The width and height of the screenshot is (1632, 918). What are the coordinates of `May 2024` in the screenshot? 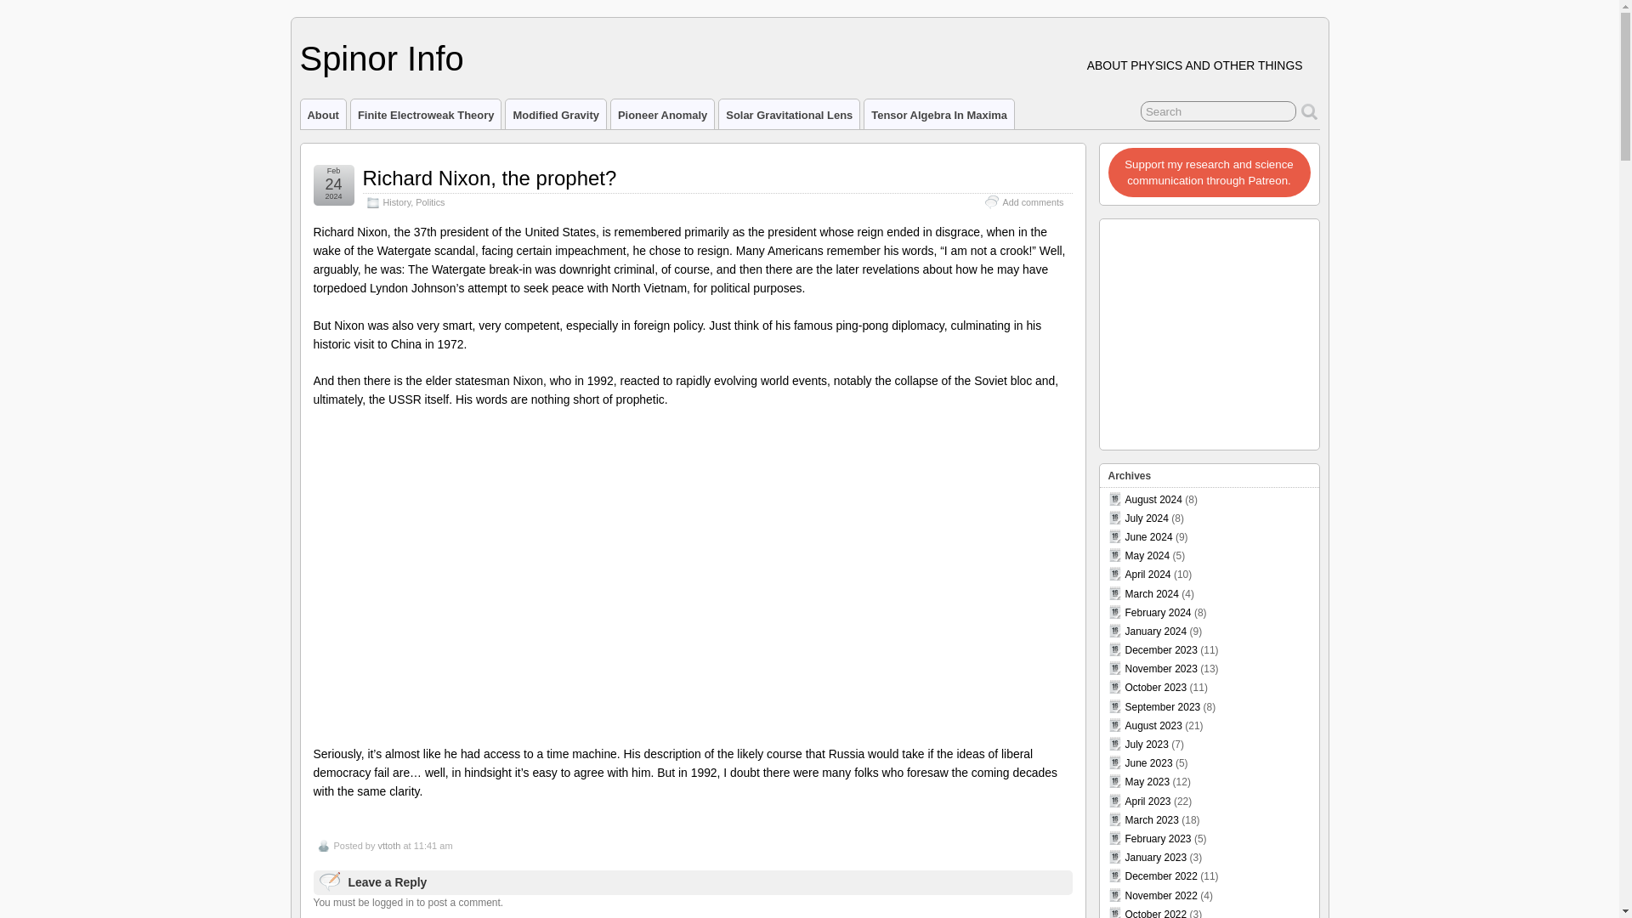 It's located at (1147, 555).